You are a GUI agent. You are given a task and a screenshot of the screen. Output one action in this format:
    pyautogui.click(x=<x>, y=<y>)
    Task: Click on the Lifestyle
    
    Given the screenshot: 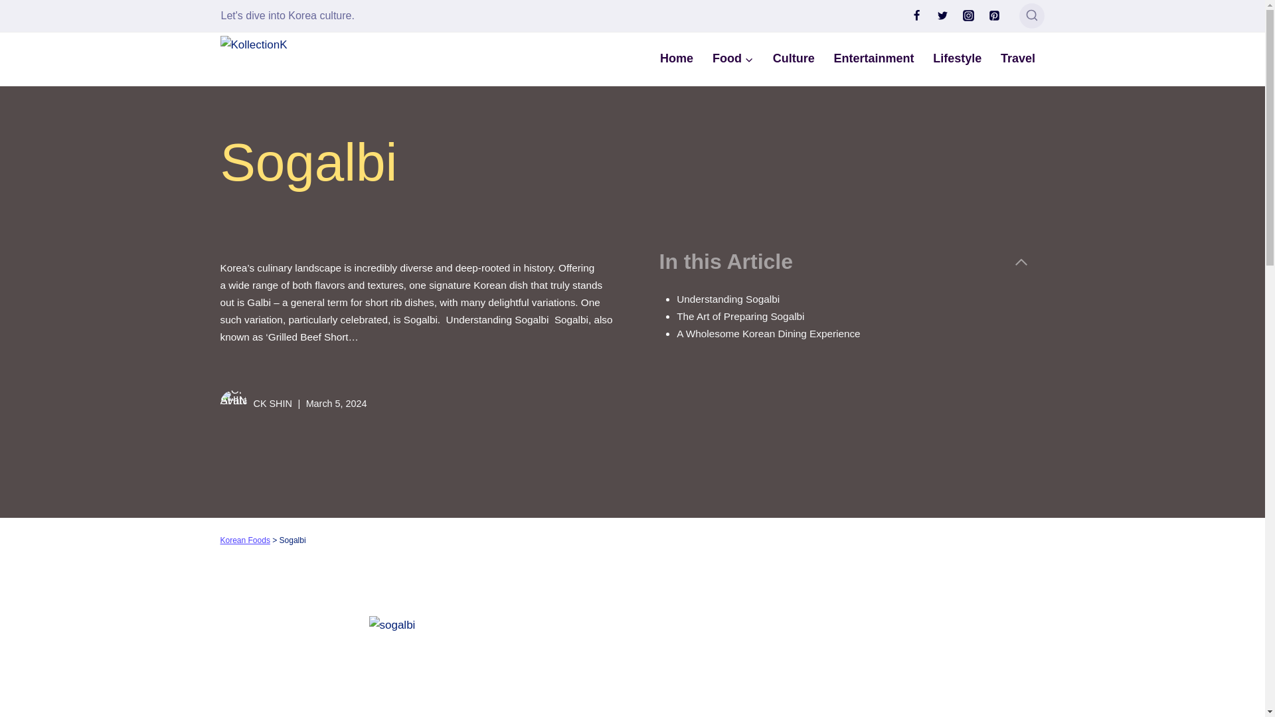 What is the action you would take?
    pyautogui.click(x=958, y=58)
    